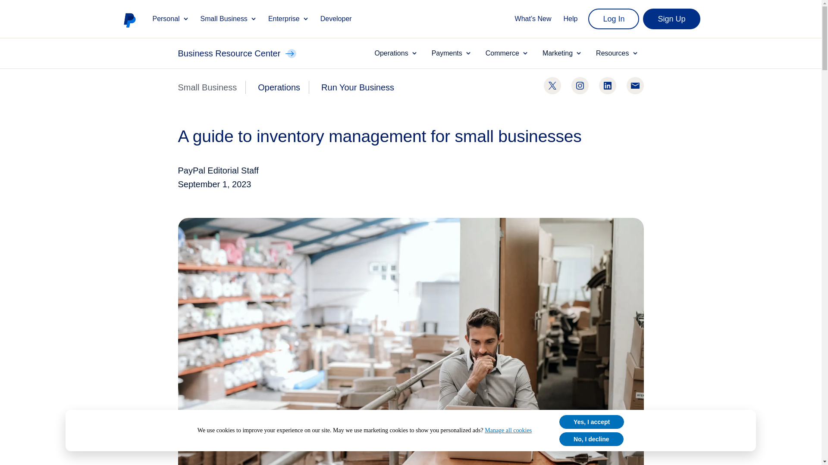 The image size is (828, 465). Describe the element at coordinates (229, 19) in the screenshot. I see `Small Business` at that location.